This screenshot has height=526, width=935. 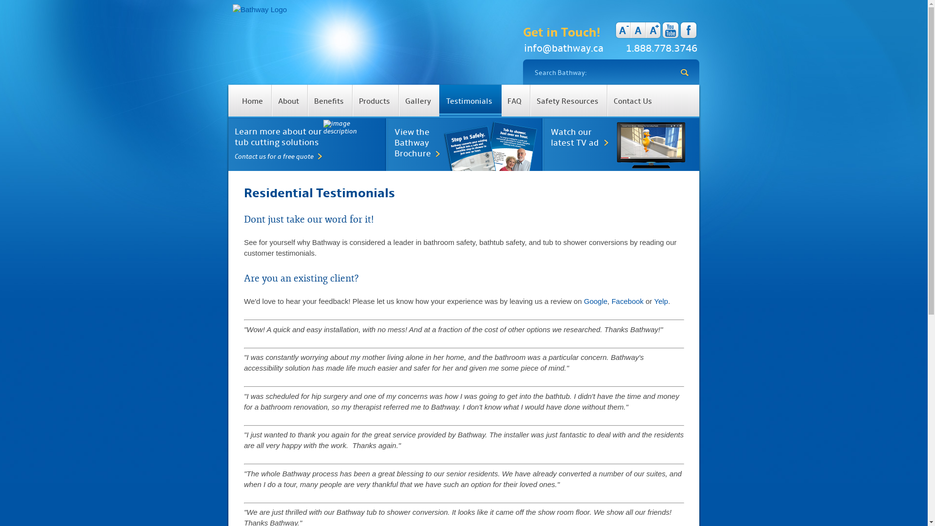 I want to click on Testimonials, so click(x=470, y=100).